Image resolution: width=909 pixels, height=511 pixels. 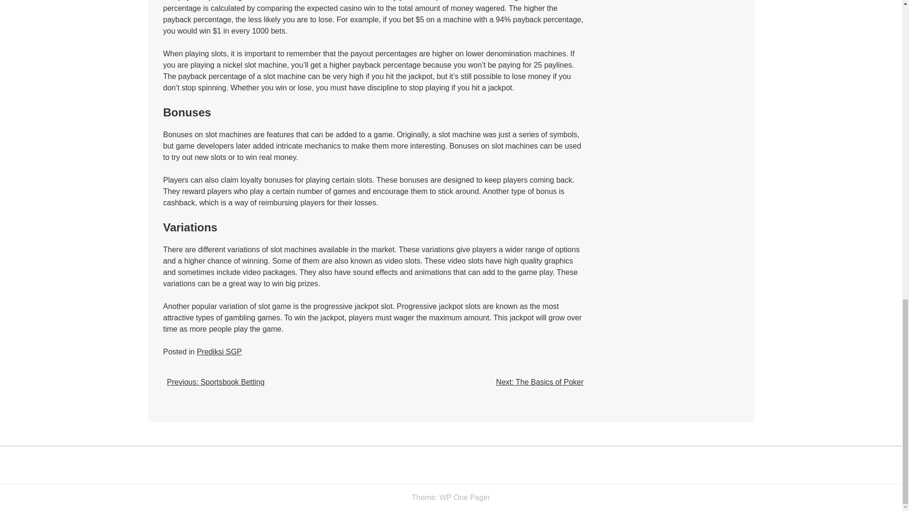 What do you see at coordinates (464, 497) in the screenshot?
I see `WP One Pager` at bounding box center [464, 497].